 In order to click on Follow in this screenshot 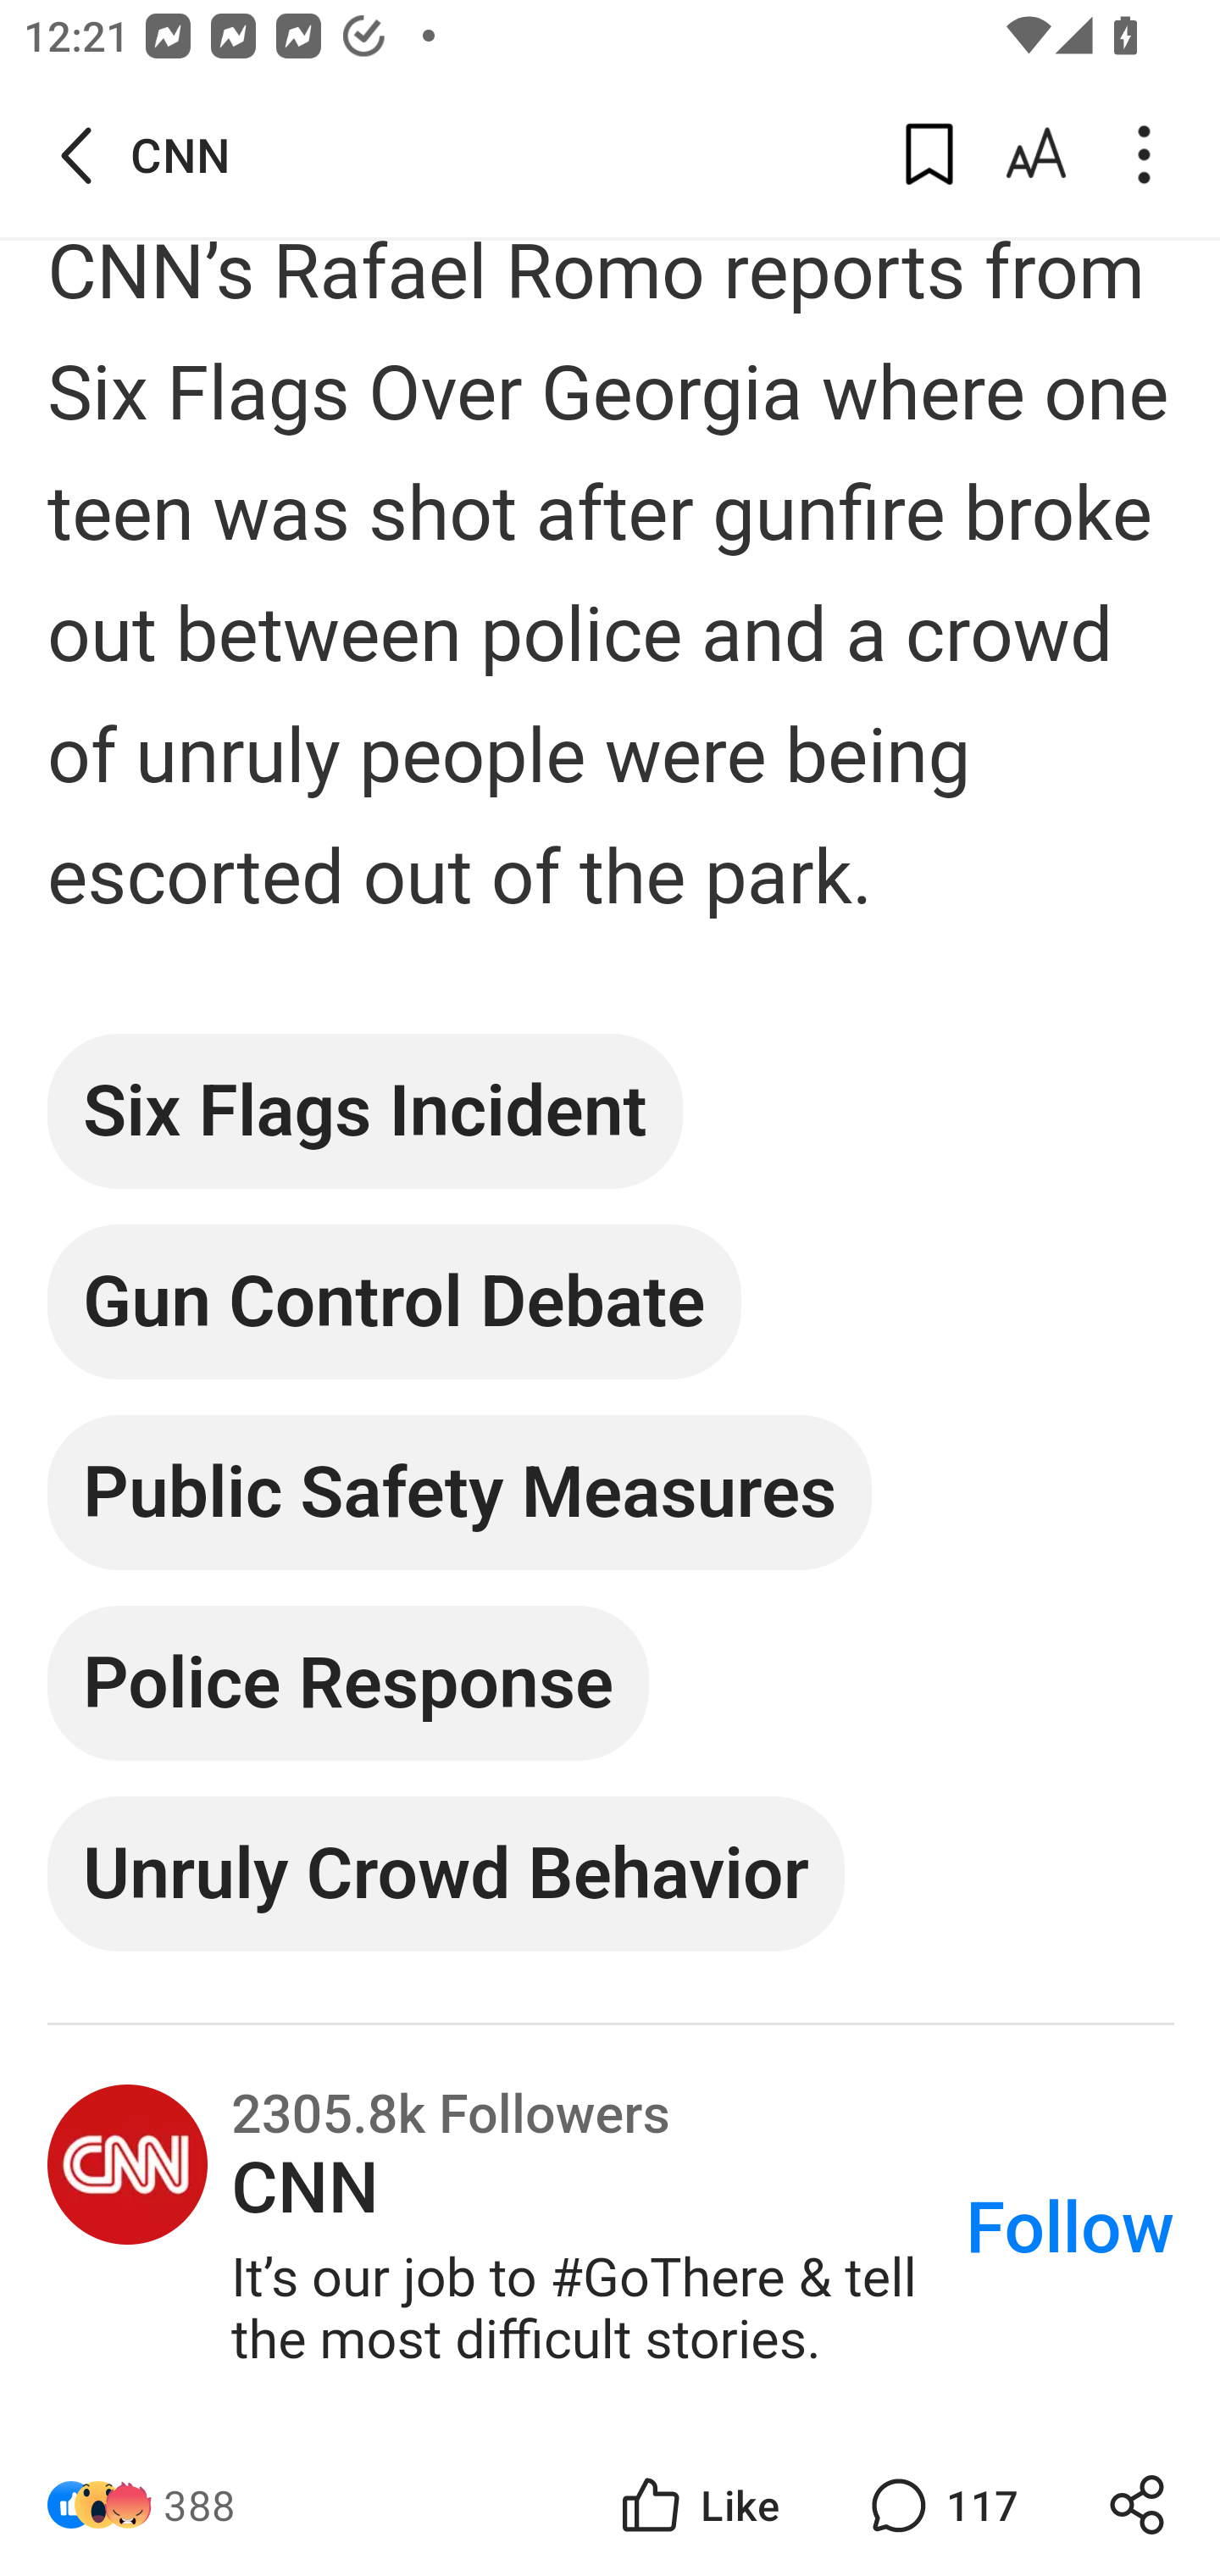, I will do `click(1070, 2230)`.